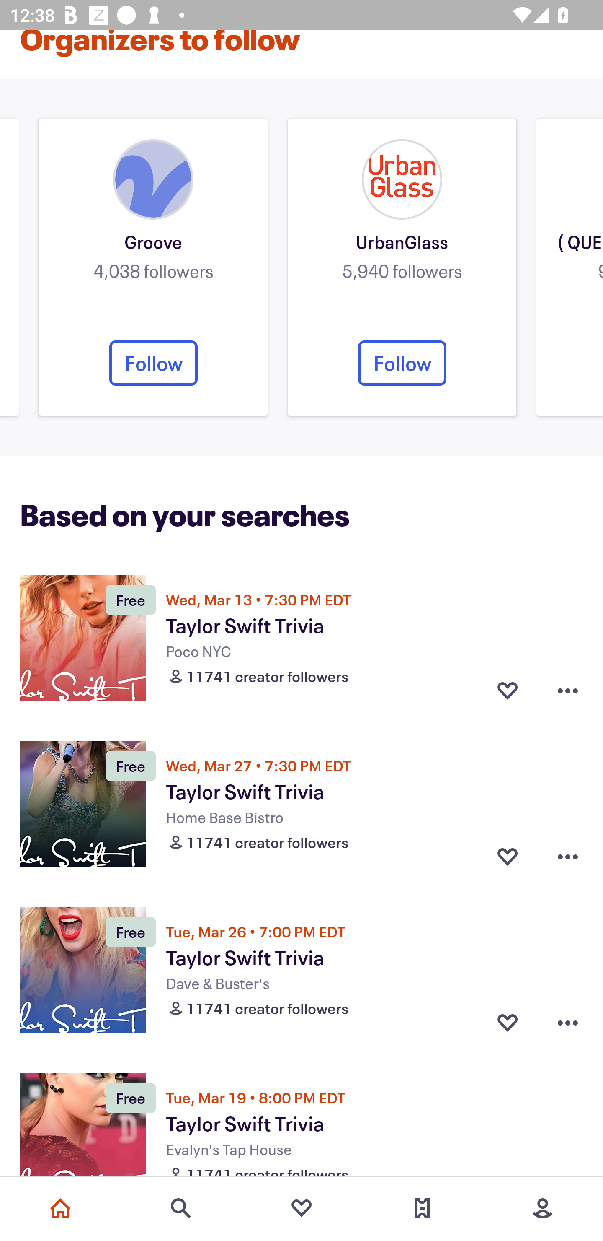 The image size is (603, 1241). What do you see at coordinates (422, 1208) in the screenshot?
I see `Tickets` at bounding box center [422, 1208].